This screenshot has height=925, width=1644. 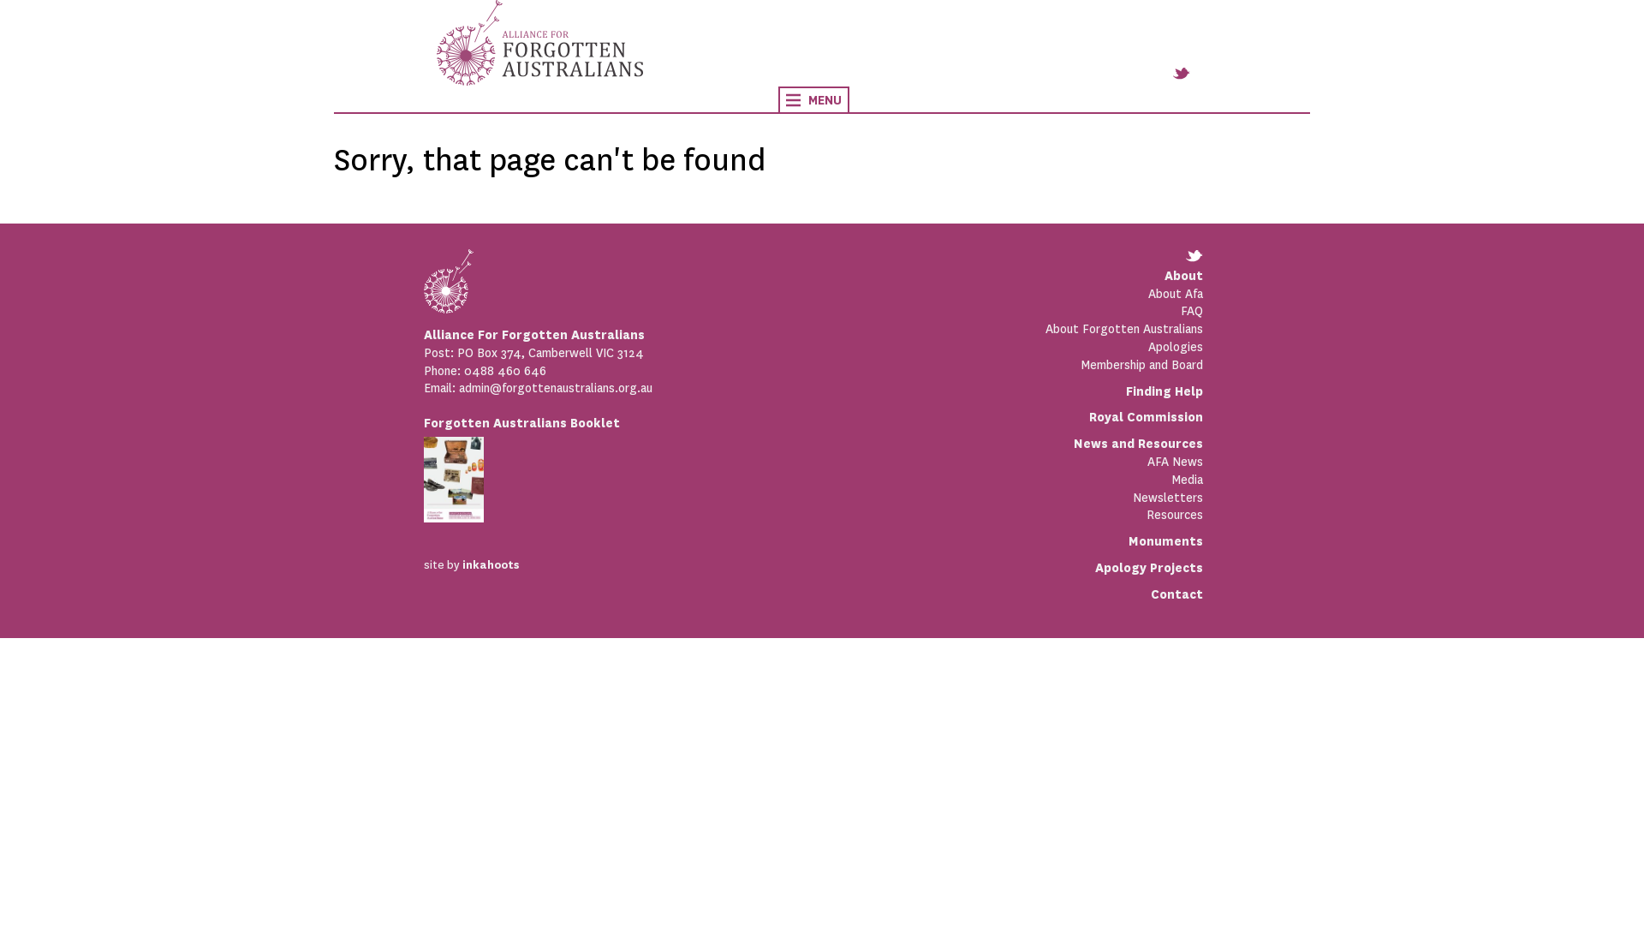 What do you see at coordinates (491, 565) in the screenshot?
I see `inkahoots` at bounding box center [491, 565].